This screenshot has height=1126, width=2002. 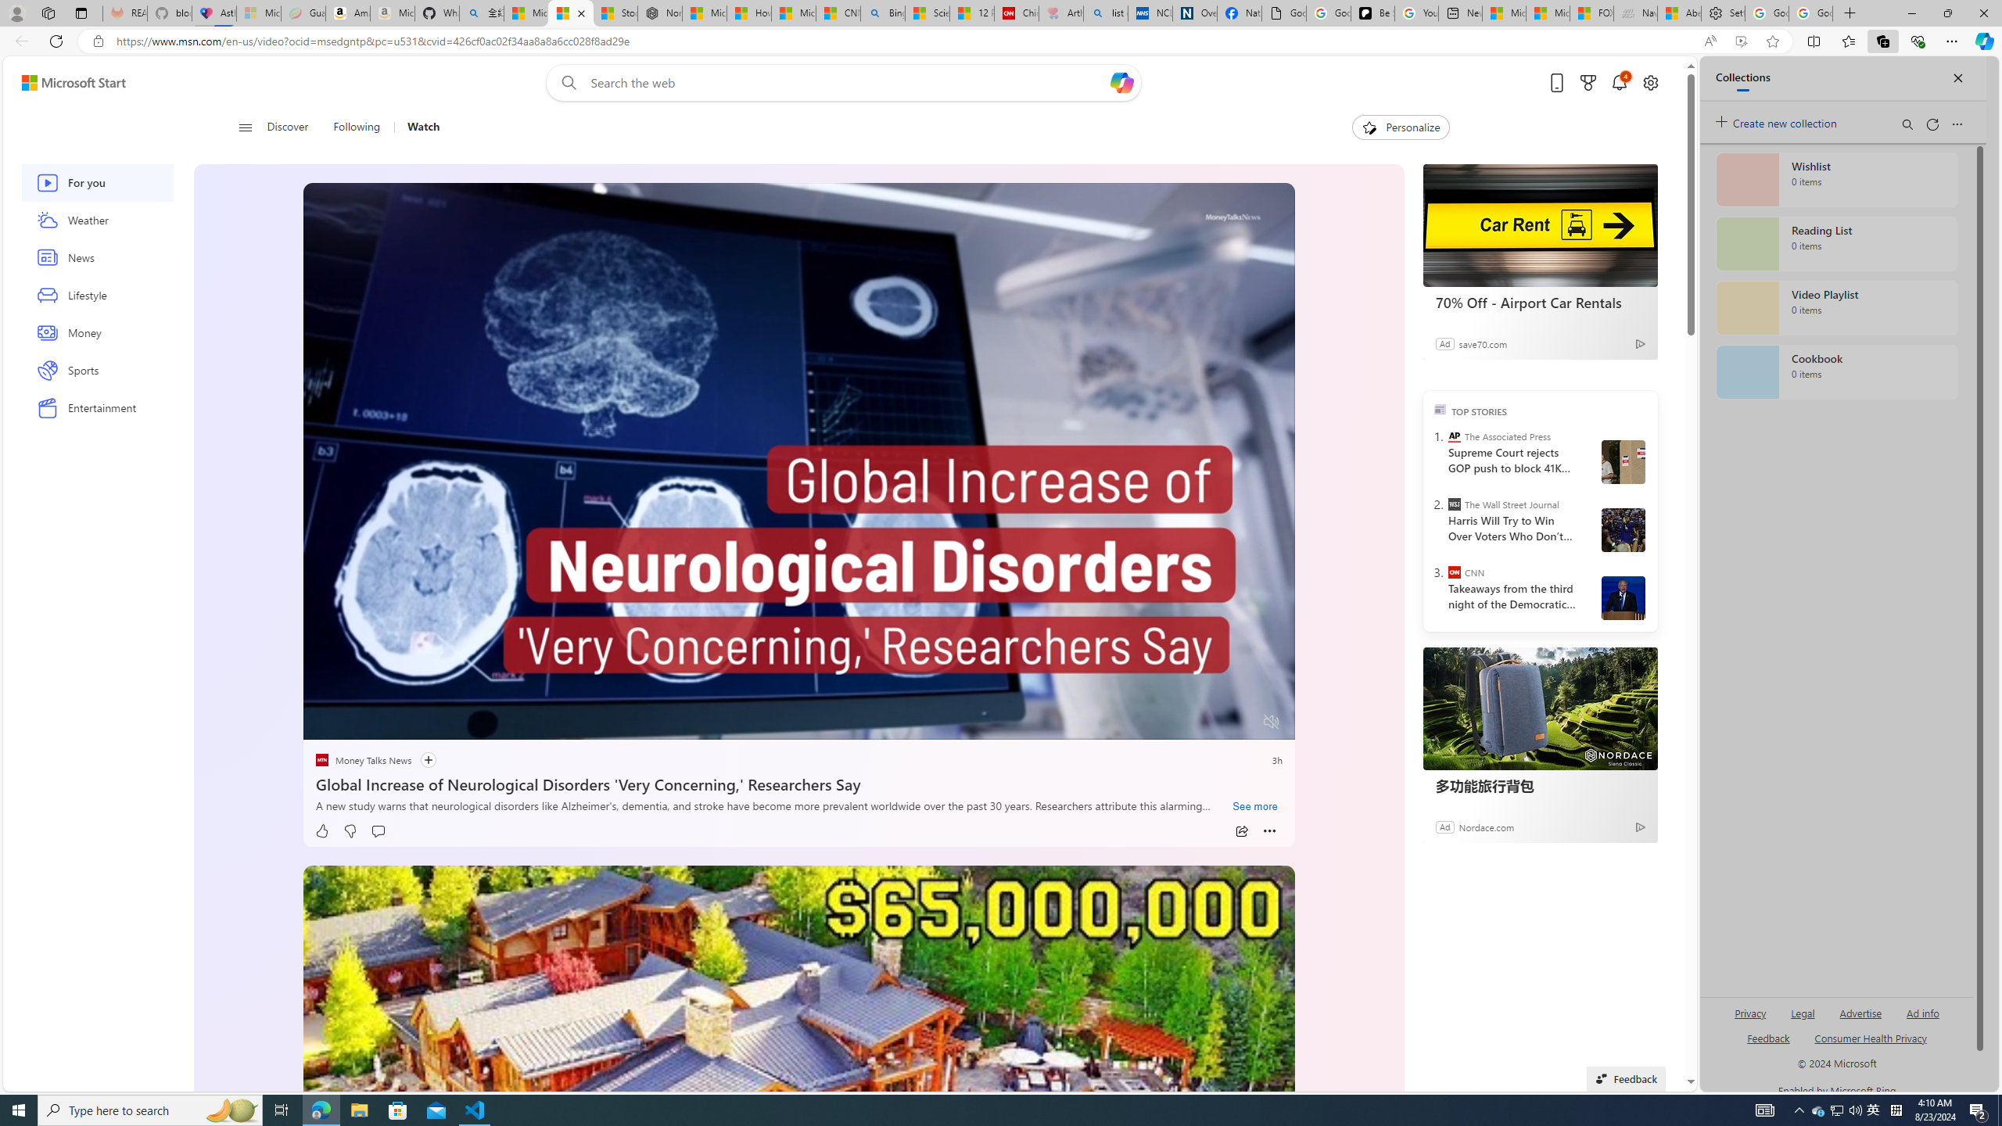 I want to click on Seek Forward, so click(x=389, y=723).